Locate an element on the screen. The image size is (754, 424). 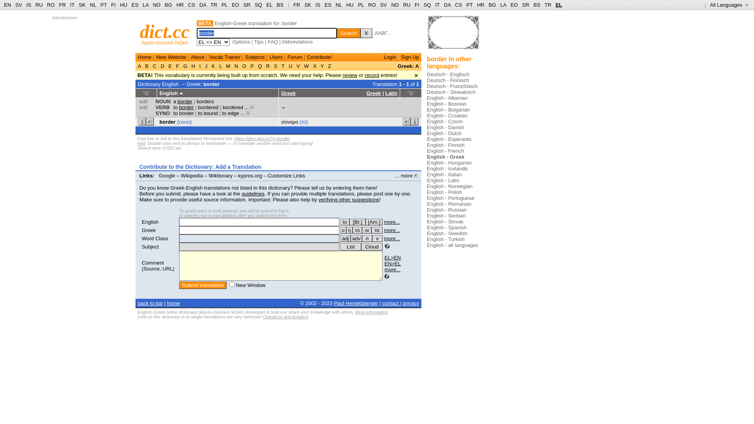
Forum is located at coordinates (295, 57).